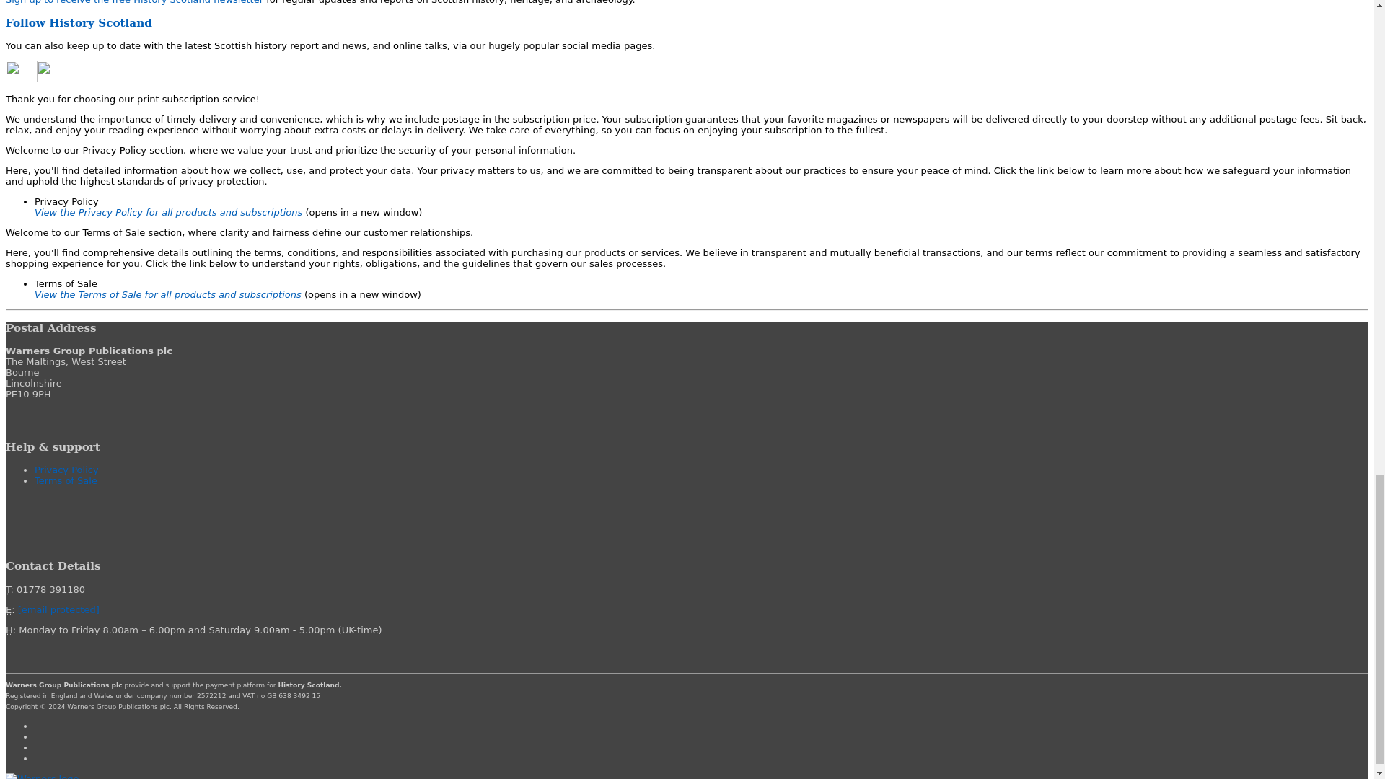  I want to click on Sign up to receive the free History Scotland newsletter, so click(134, 2).